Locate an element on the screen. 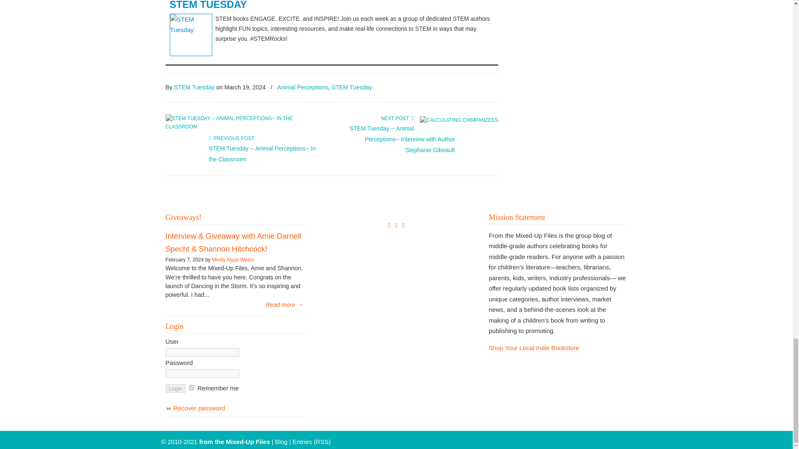  forever is located at coordinates (191, 387).